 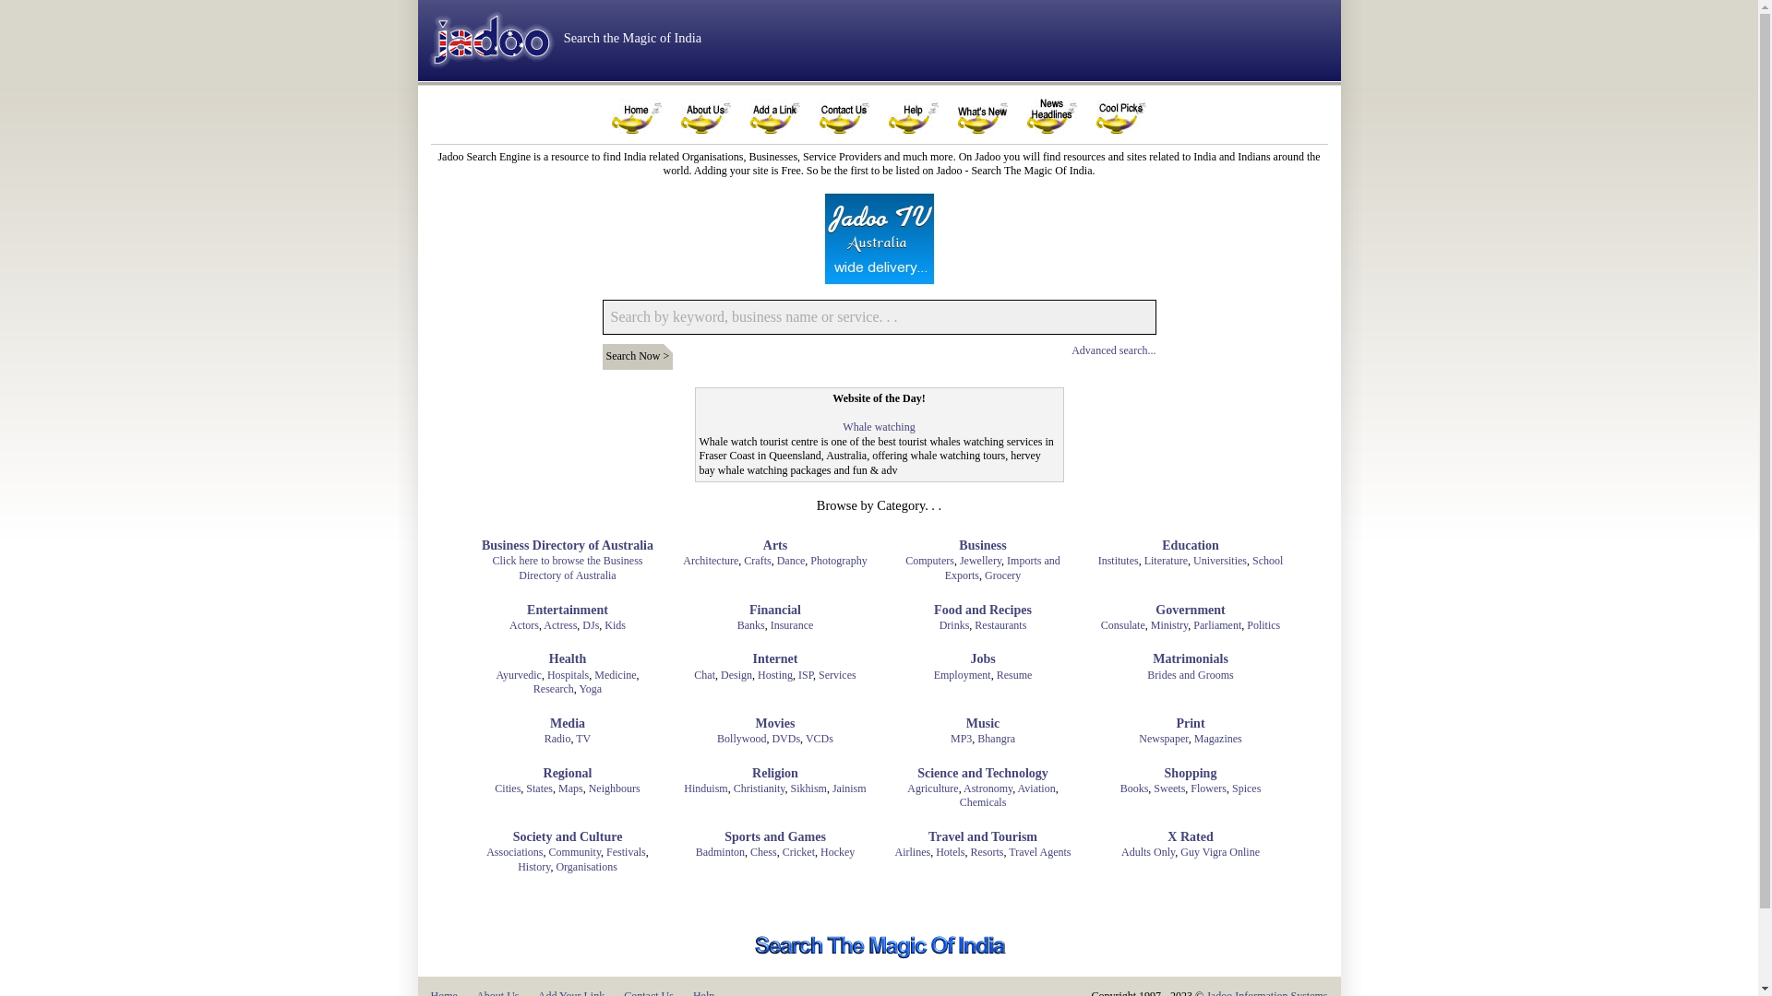 What do you see at coordinates (524, 625) in the screenshot?
I see `Actors` at bounding box center [524, 625].